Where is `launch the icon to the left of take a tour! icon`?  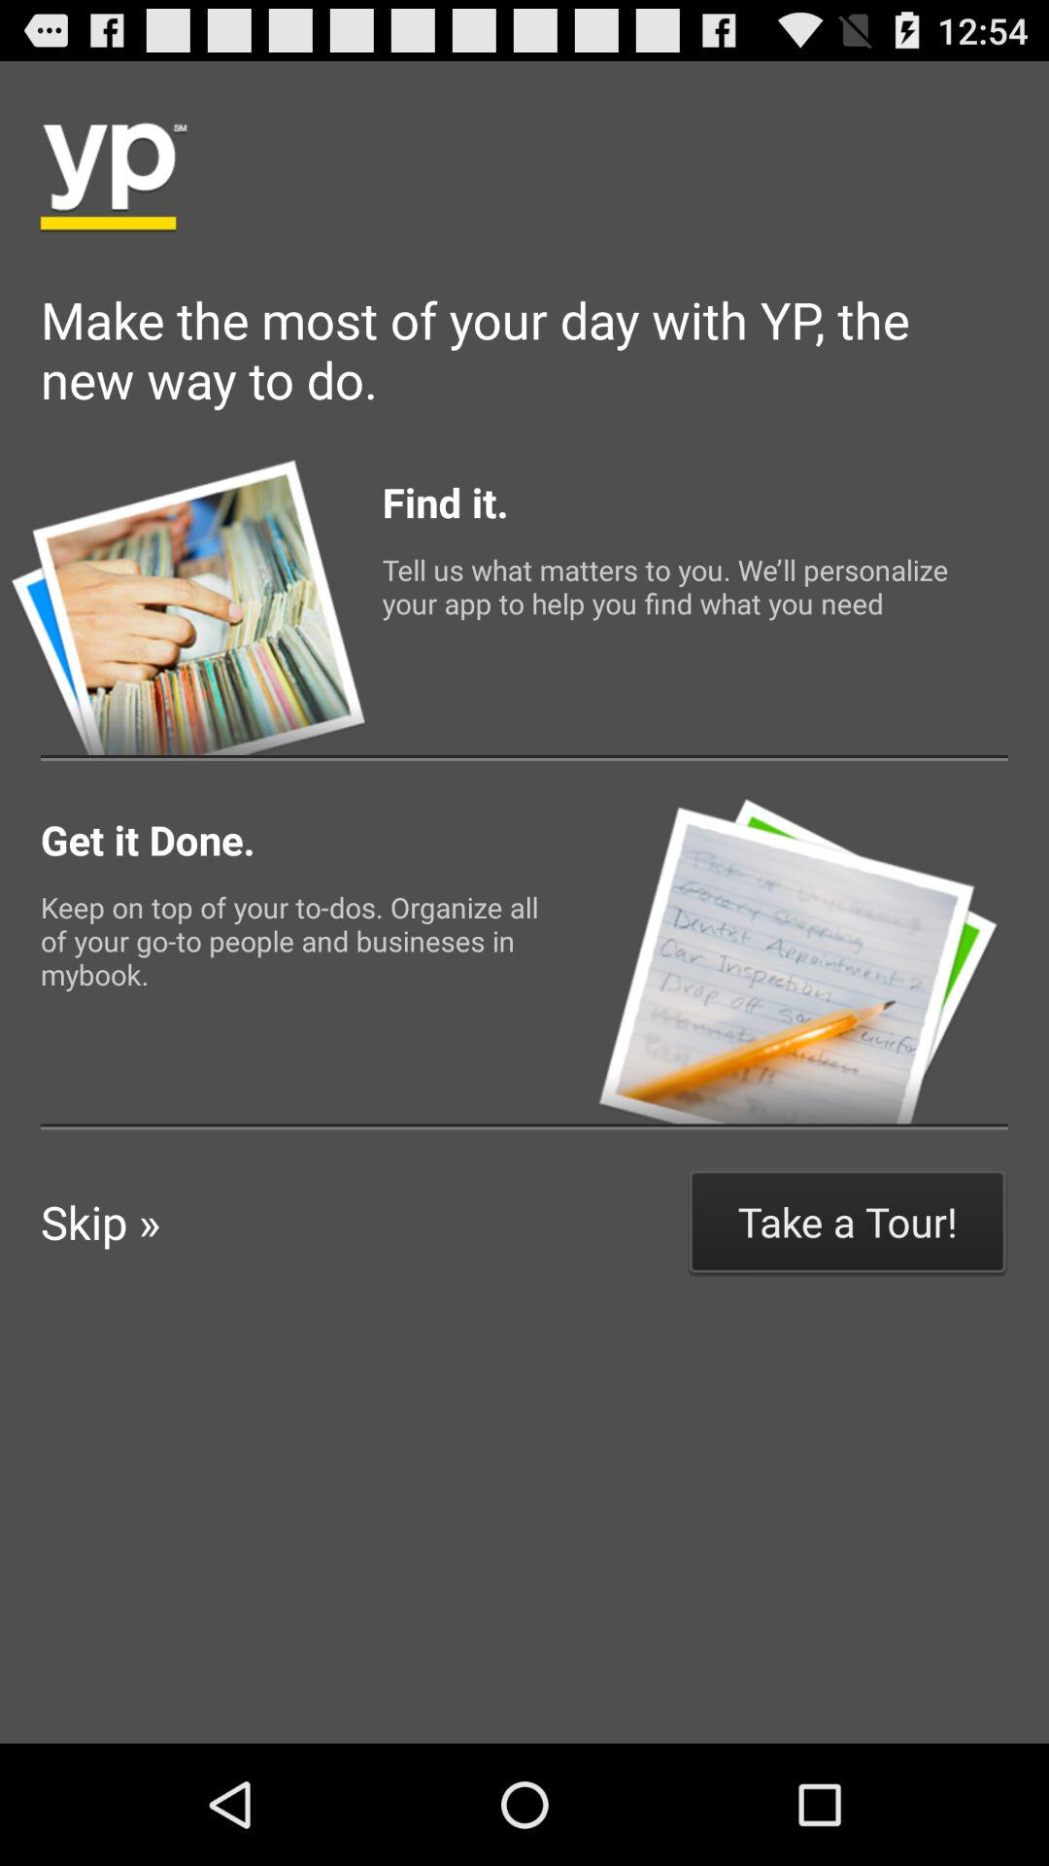
launch the icon to the left of take a tour! icon is located at coordinates (101, 1222).